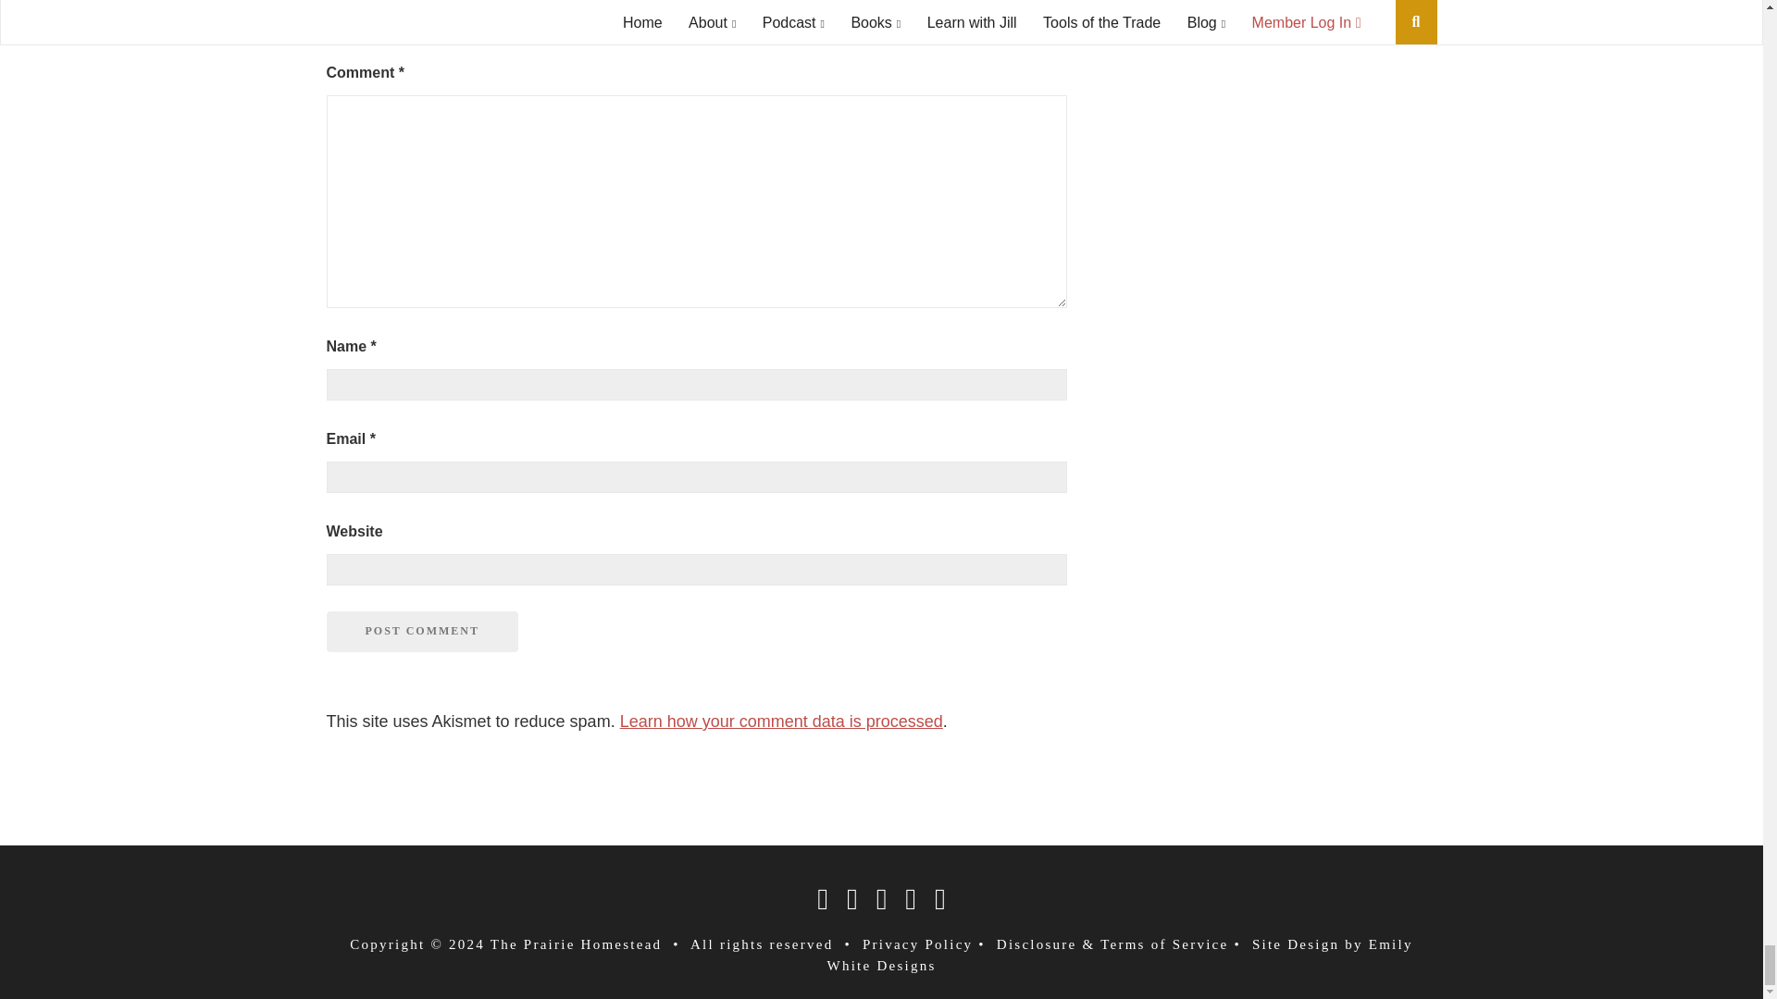 This screenshot has height=999, width=1777. I want to click on Emily White Designs, so click(1120, 955).